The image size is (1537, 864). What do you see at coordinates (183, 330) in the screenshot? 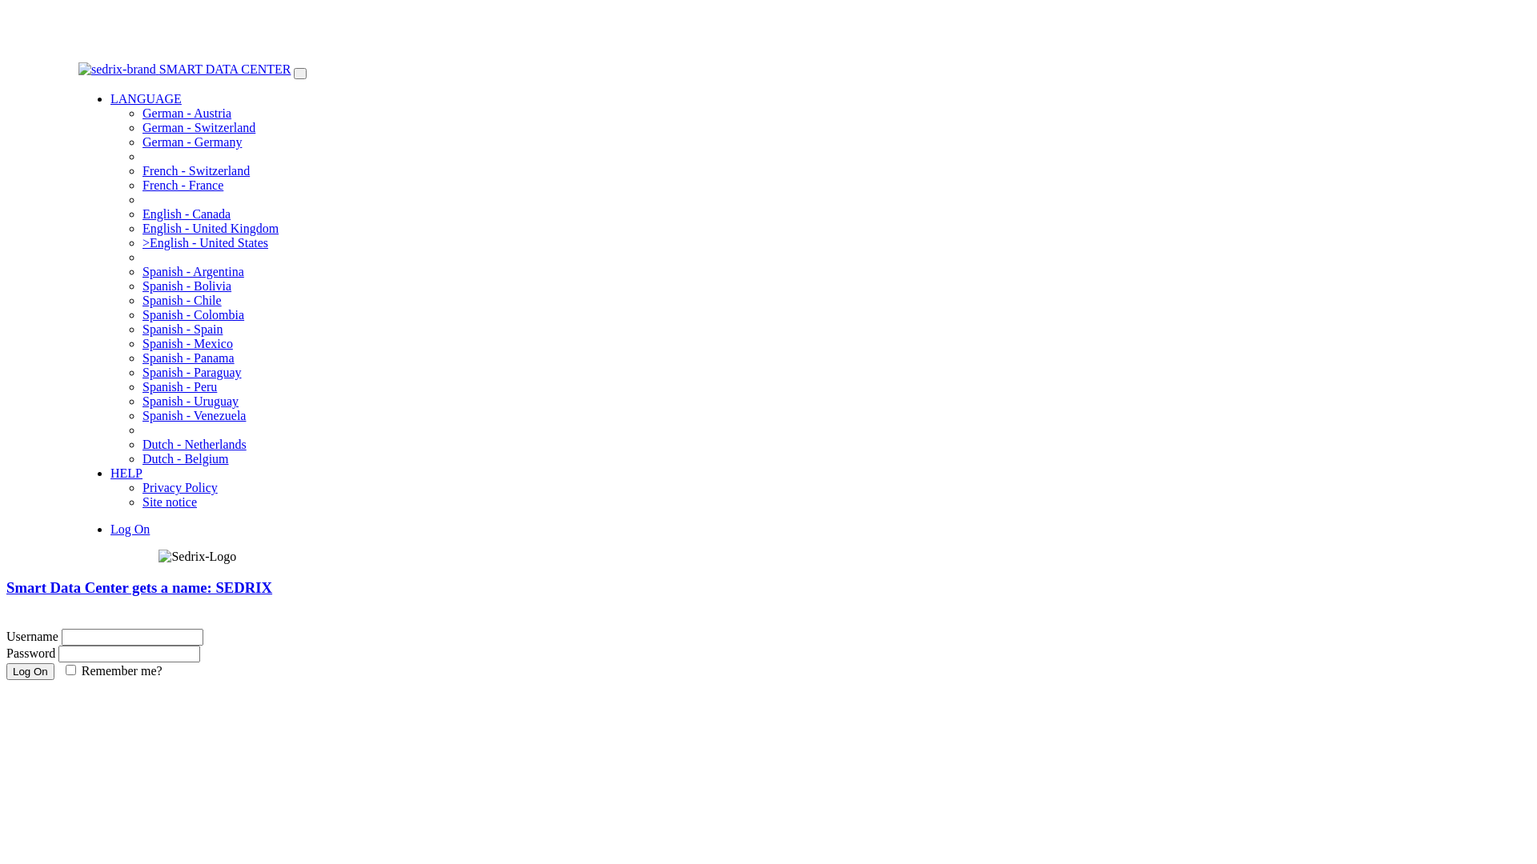
I see `Spanish - Spain` at bounding box center [183, 330].